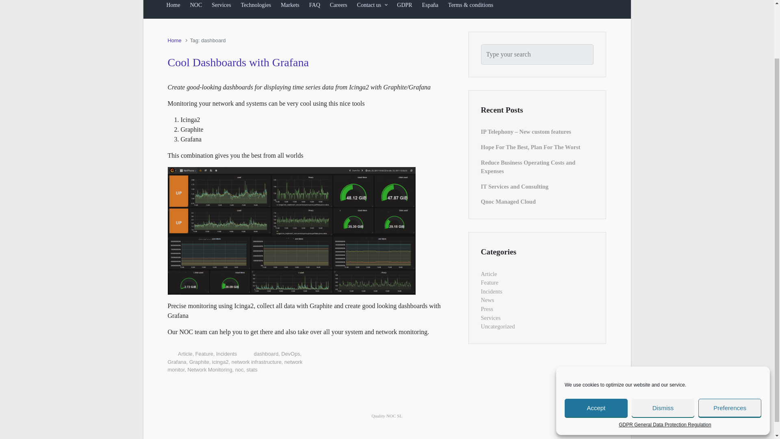  Describe the element at coordinates (256, 7) in the screenshot. I see `Technologies` at that location.